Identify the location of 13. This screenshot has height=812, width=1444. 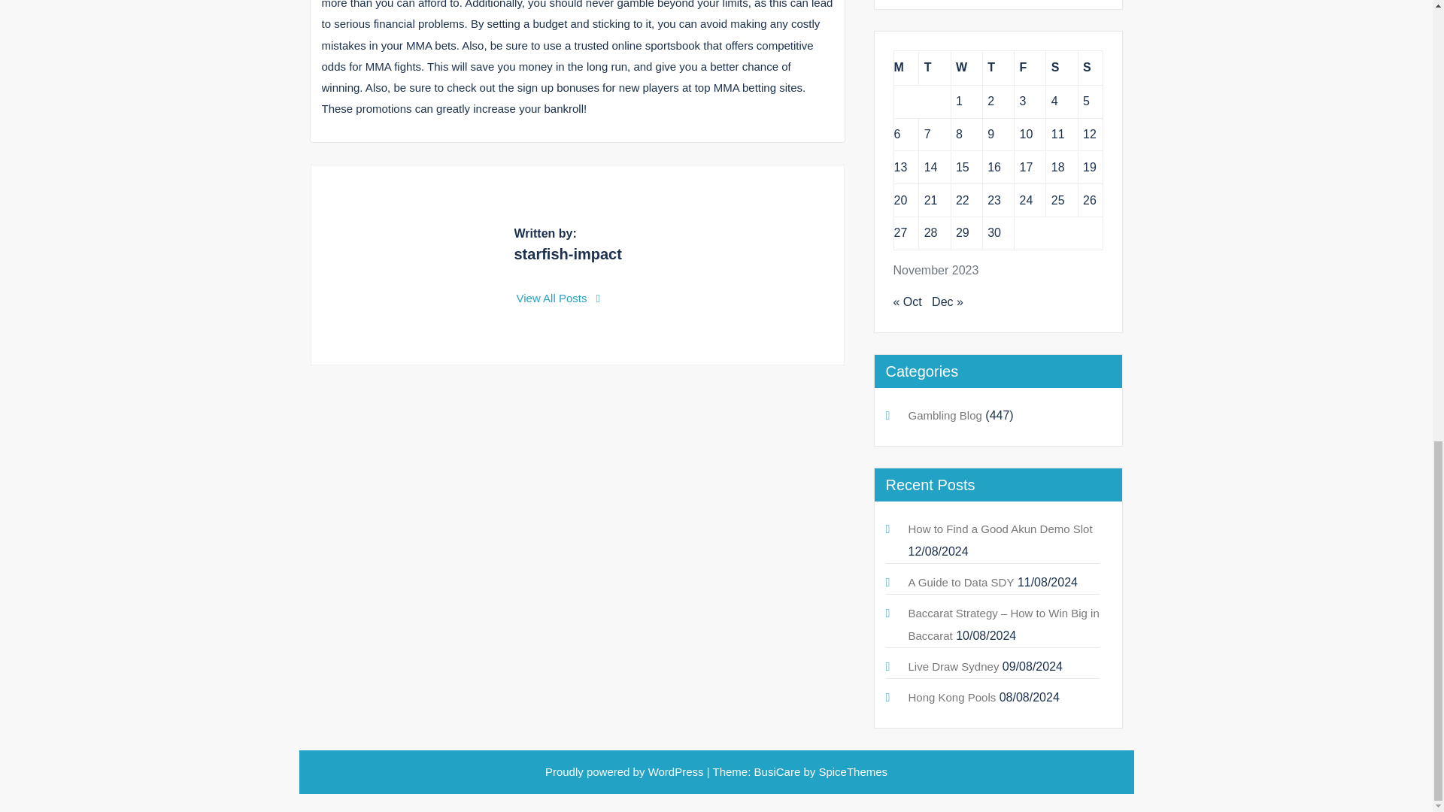
(899, 167).